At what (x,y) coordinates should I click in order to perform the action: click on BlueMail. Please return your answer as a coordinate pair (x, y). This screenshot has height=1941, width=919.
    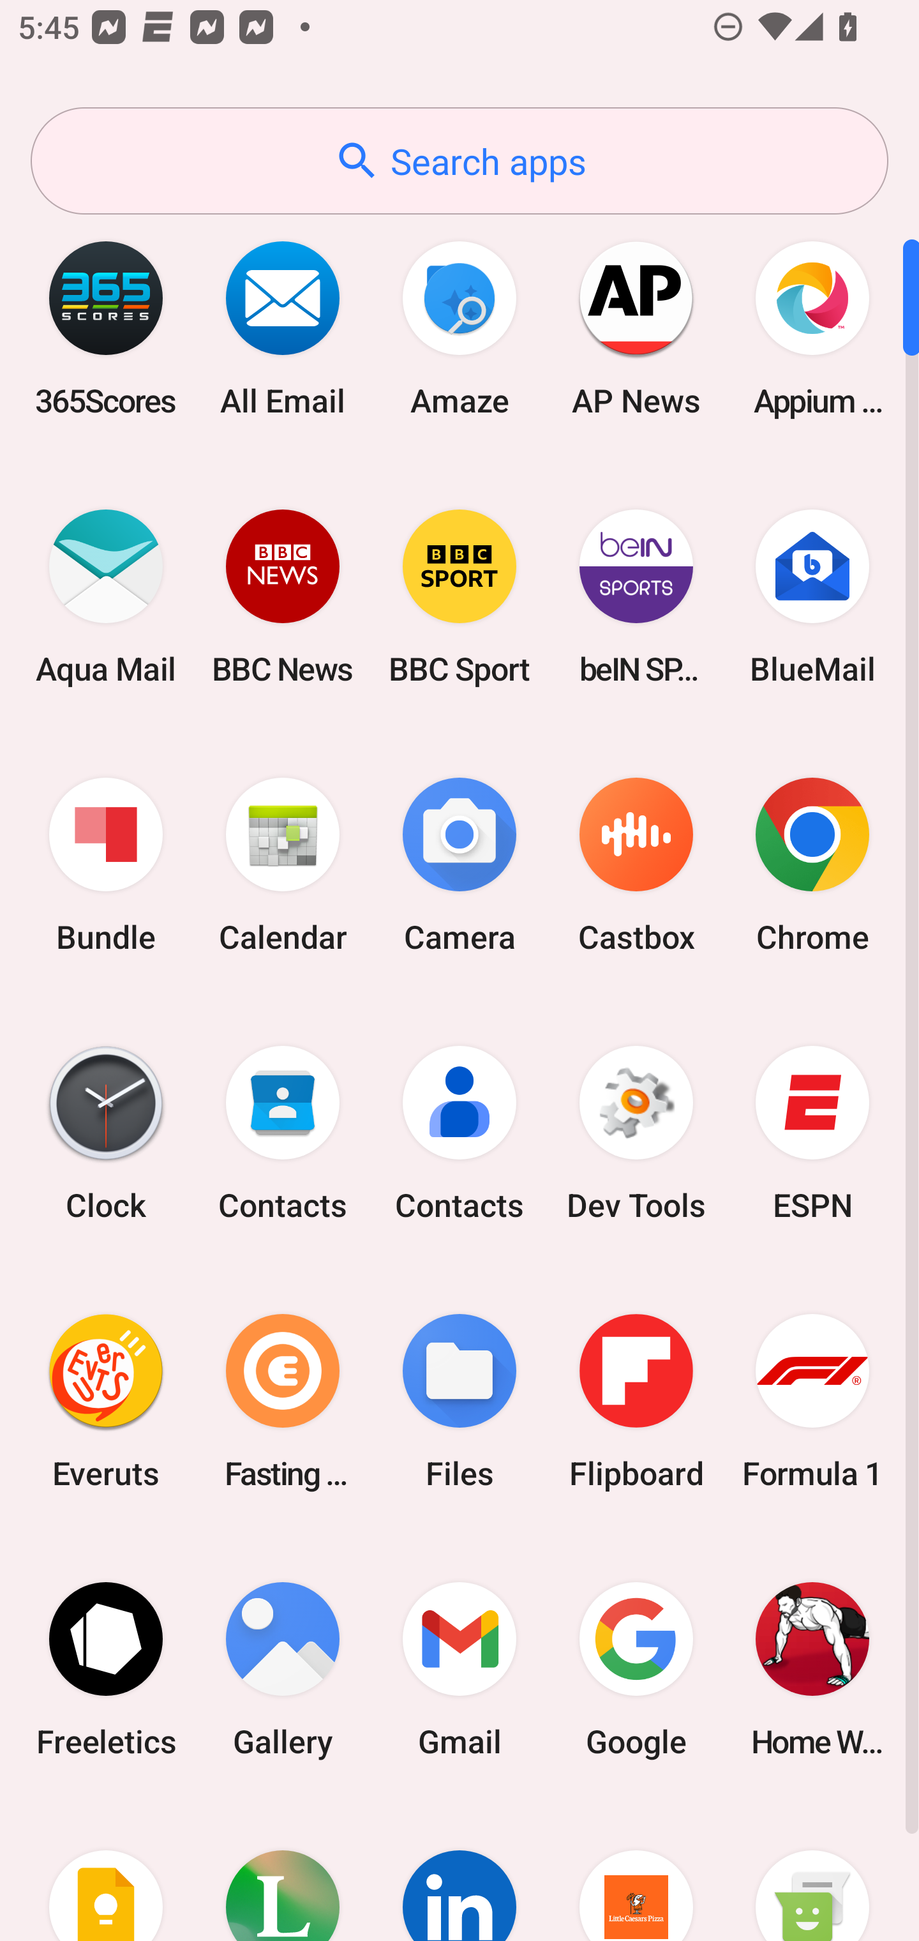
    Looking at the image, I should click on (812, 596).